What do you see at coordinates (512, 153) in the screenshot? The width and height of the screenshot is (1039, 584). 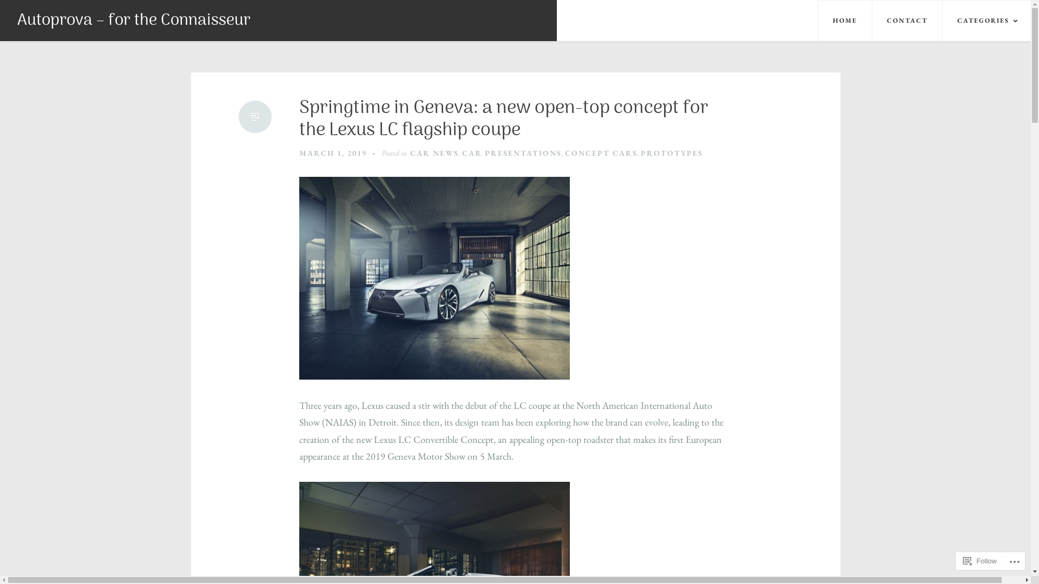 I see `CAR PRESENTATIONS` at bounding box center [512, 153].